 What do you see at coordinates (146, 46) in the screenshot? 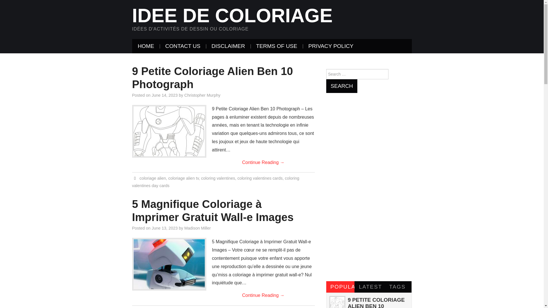
I see `HOME` at bounding box center [146, 46].